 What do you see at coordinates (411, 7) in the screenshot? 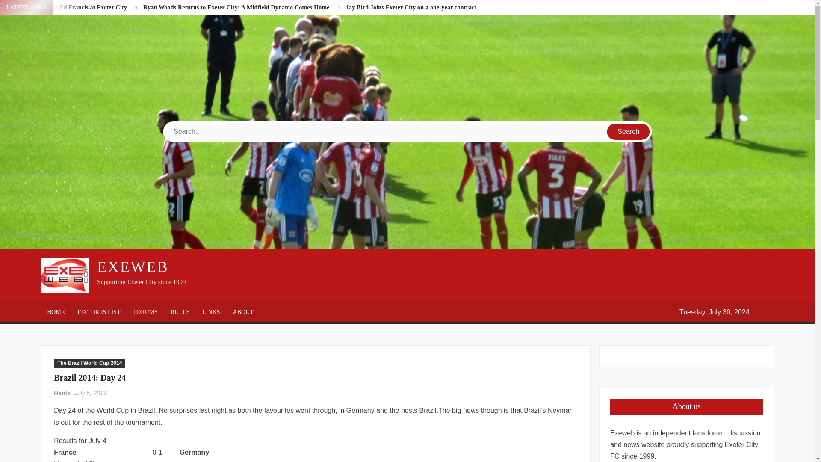
I see `Jay Bird Joins Exeter City on a one-year contract` at bounding box center [411, 7].